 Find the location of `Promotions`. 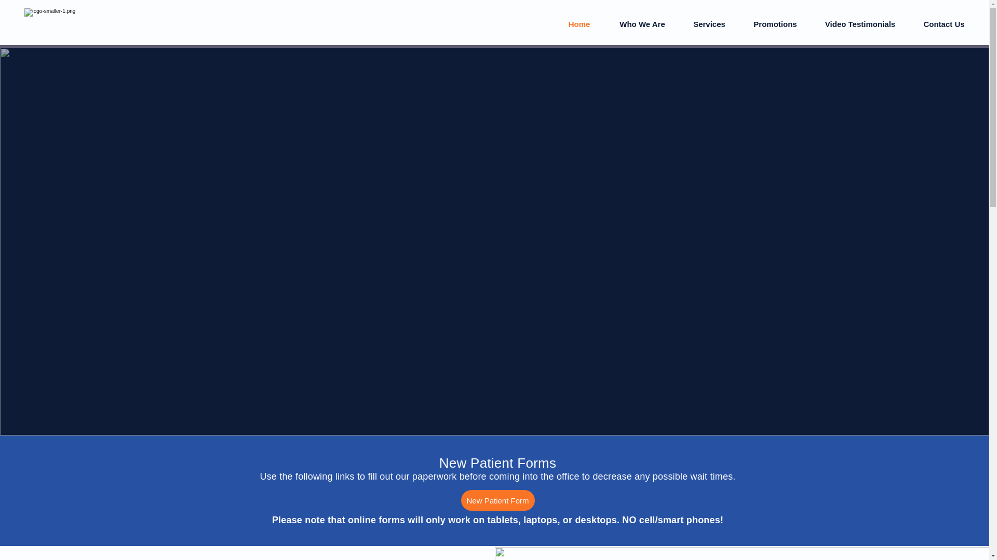

Promotions is located at coordinates (775, 24).